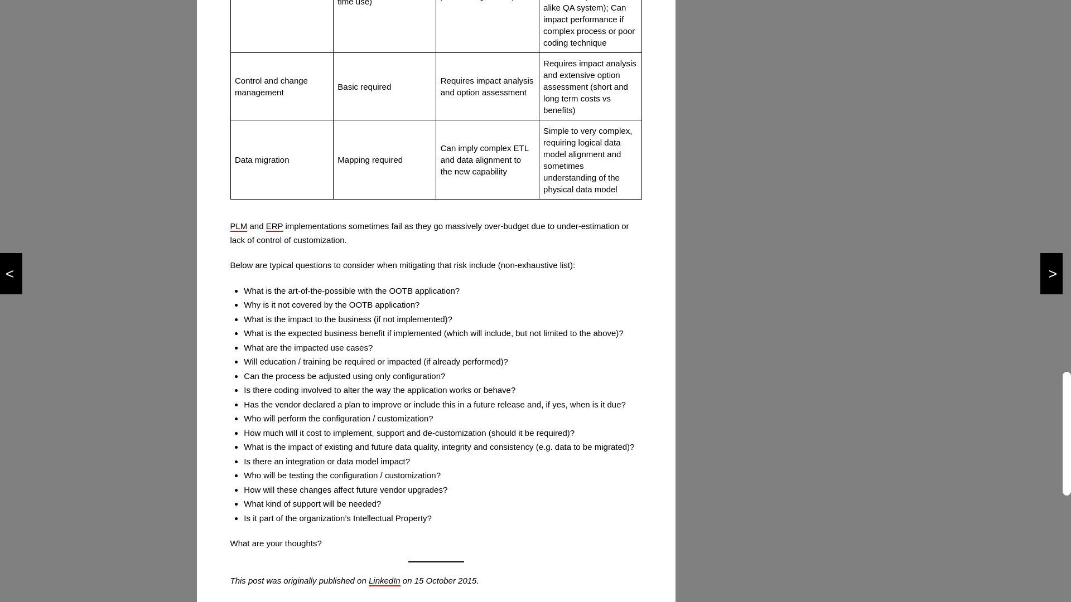 This screenshot has height=602, width=1071. Describe the element at coordinates (274, 226) in the screenshot. I see `ERP` at that location.